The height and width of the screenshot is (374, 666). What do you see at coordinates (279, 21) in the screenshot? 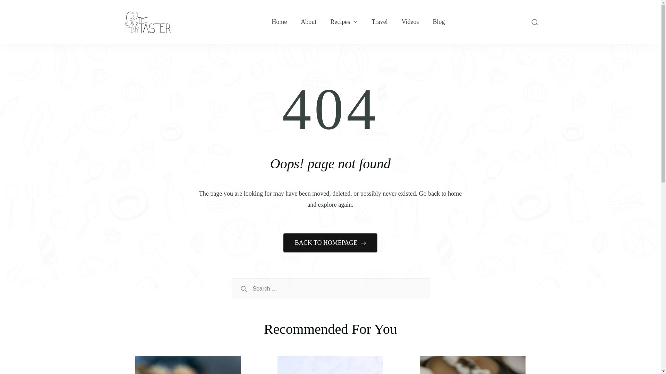
I see `Home` at bounding box center [279, 21].